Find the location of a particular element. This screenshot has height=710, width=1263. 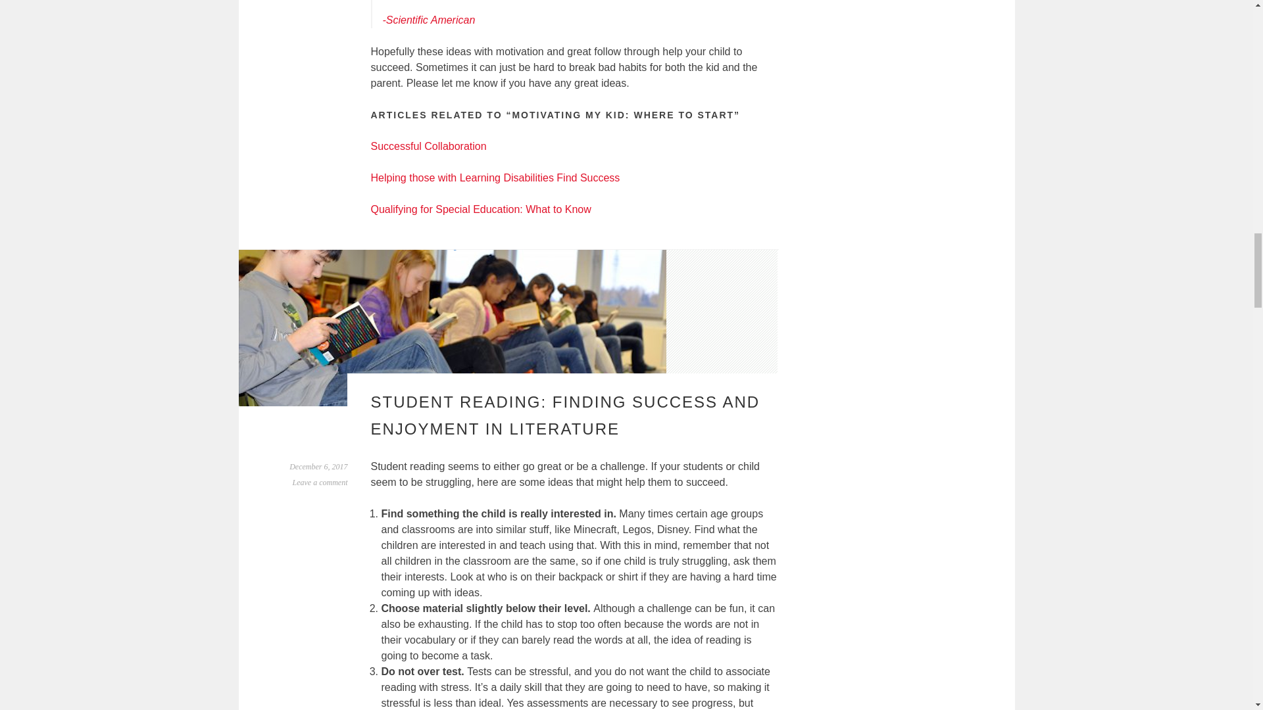

December 6, 2017 is located at coordinates (318, 467).